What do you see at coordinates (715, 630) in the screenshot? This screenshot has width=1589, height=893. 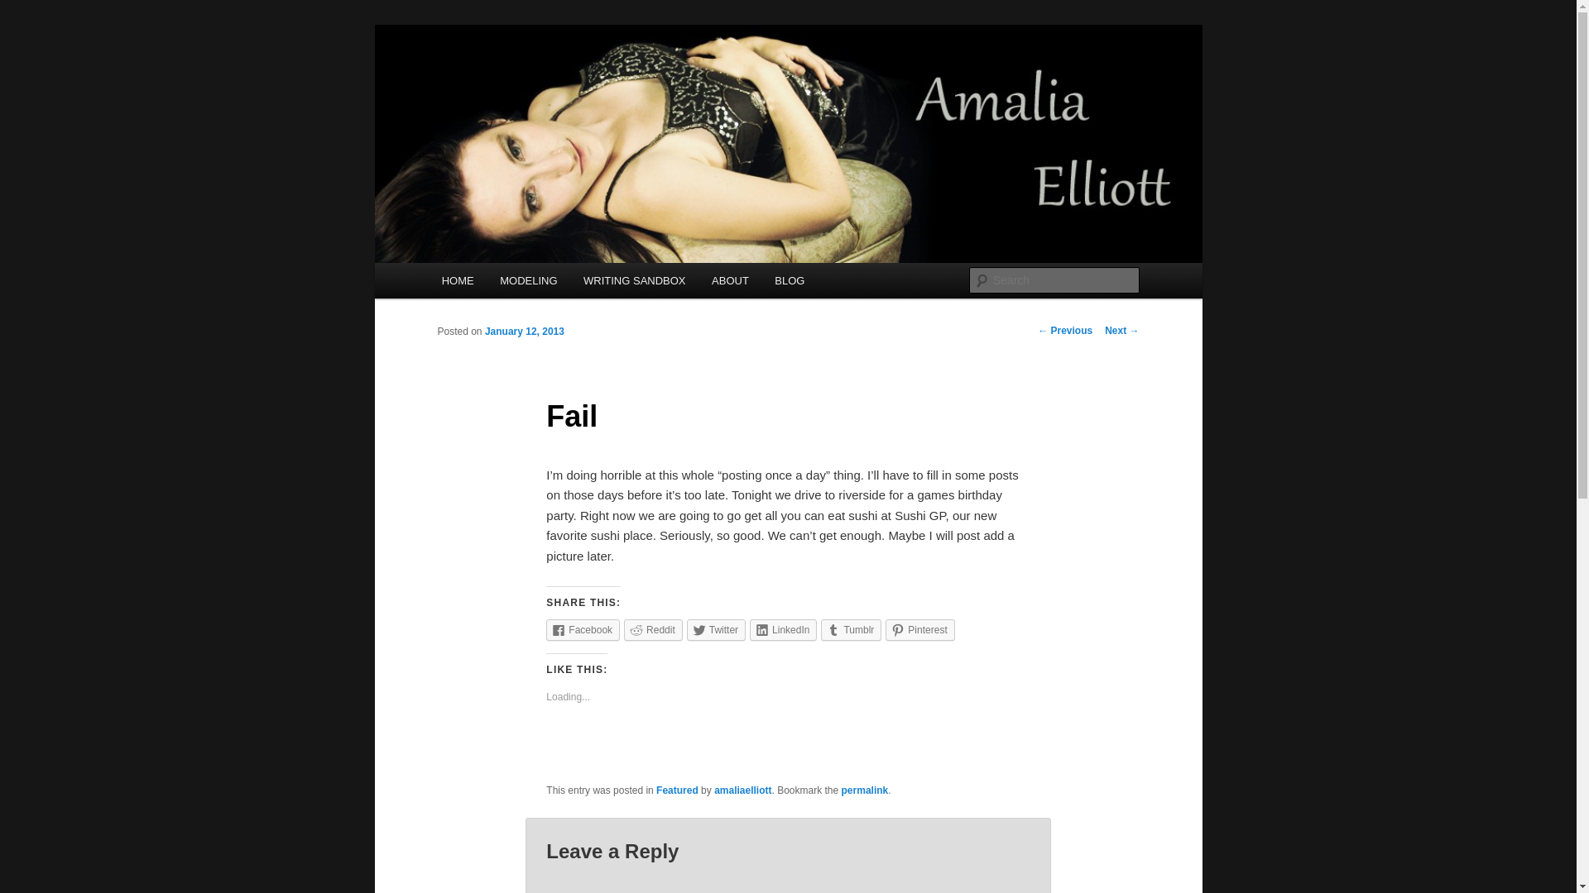 I see `Twitter` at bounding box center [715, 630].